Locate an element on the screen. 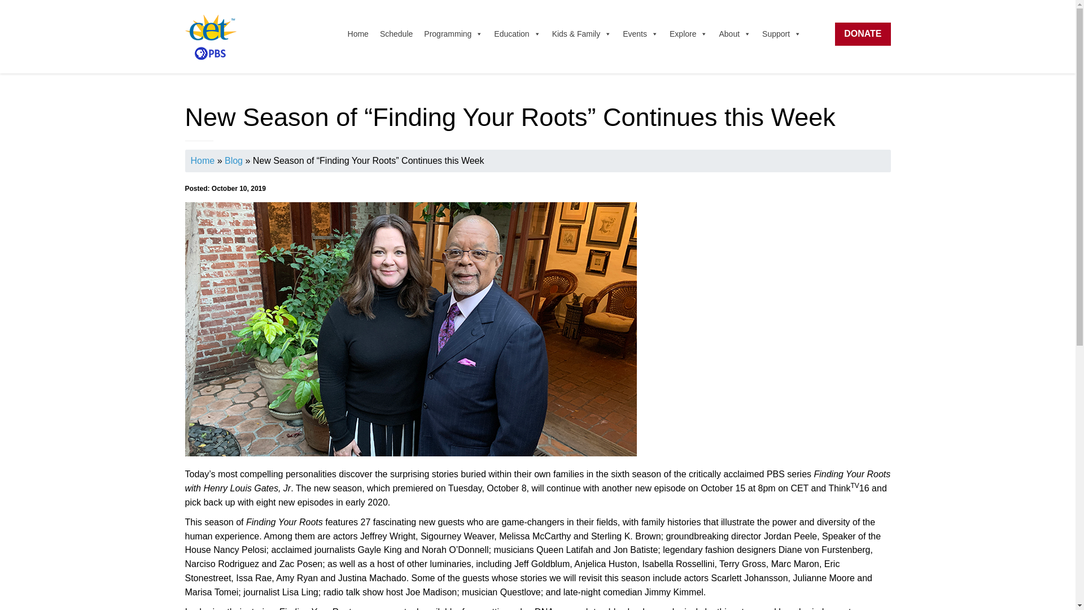 Image resolution: width=1084 pixels, height=610 pixels. Programming is located at coordinates (453, 33).